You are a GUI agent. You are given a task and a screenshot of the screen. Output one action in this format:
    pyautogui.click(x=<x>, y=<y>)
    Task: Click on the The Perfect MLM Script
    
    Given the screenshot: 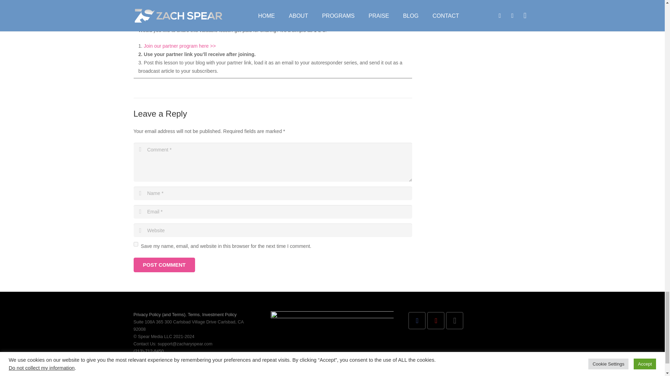 What is the action you would take?
    pyautogui.click(x=164, y=1)
    